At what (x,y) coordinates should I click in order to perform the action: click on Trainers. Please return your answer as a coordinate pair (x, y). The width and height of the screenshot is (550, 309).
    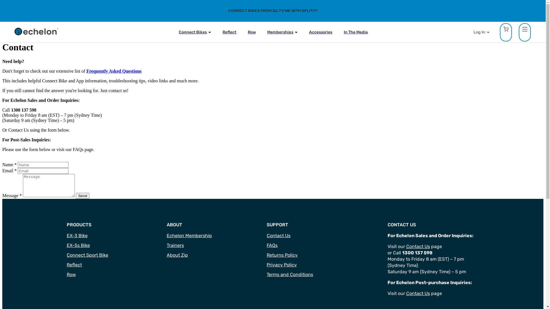
    Looking at the image, I should click on (175, 245).